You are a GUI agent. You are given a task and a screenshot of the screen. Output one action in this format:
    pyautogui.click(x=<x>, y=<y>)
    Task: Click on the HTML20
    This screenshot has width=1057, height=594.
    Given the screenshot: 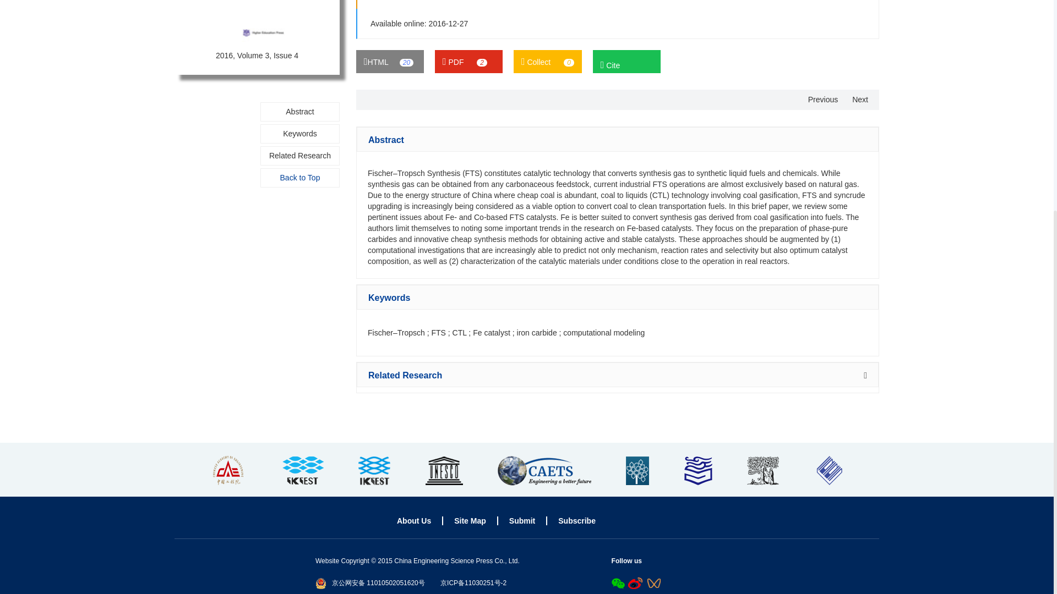 What is the action you would take?
    pyautogui.click(x=390, y=61)
    